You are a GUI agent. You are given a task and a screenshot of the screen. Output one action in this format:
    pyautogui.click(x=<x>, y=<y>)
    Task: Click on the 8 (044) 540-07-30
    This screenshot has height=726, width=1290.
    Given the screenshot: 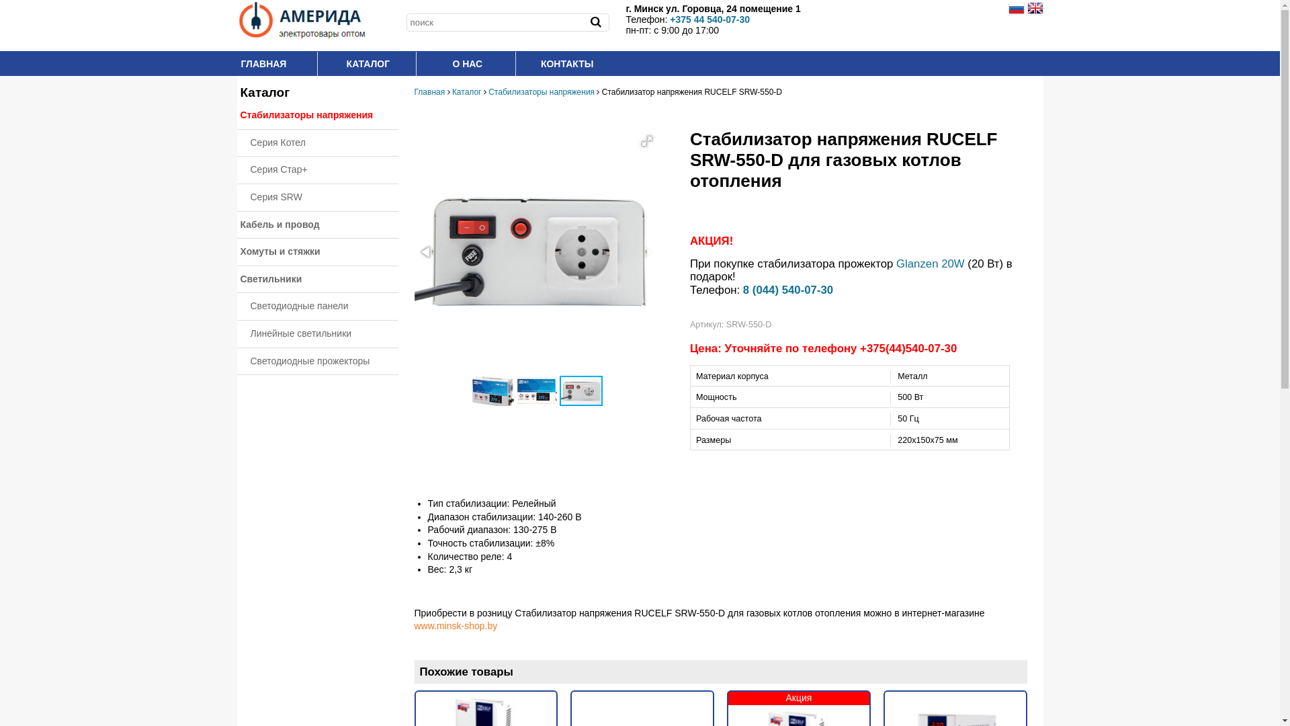 What is the action you would take?
    pyautogui.click(x=788, y=290)
    